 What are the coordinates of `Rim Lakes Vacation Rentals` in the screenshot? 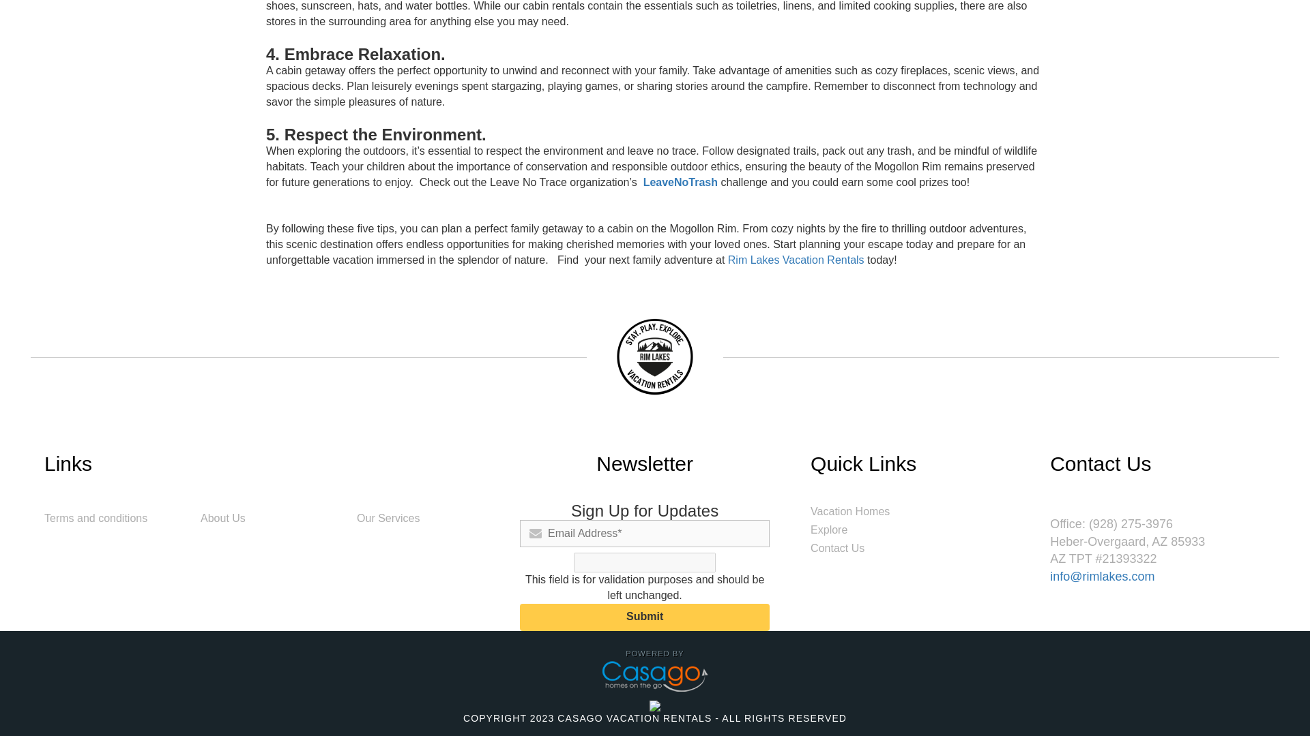 It's located at (796, 259).